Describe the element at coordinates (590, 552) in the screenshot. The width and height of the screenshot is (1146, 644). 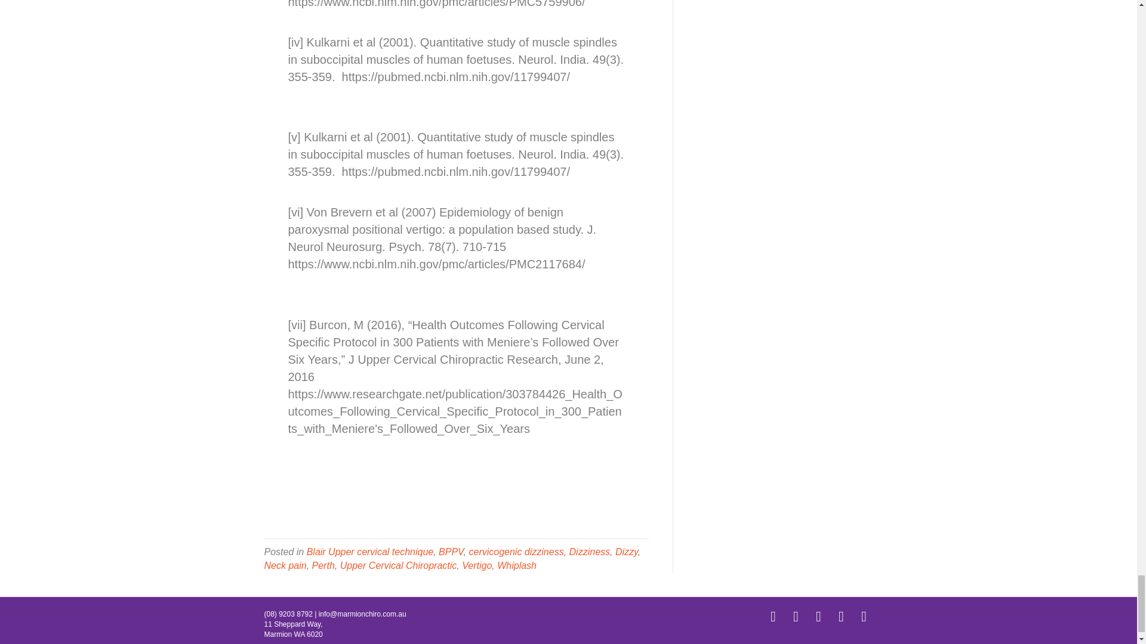
I see `Dizziness` at that location.